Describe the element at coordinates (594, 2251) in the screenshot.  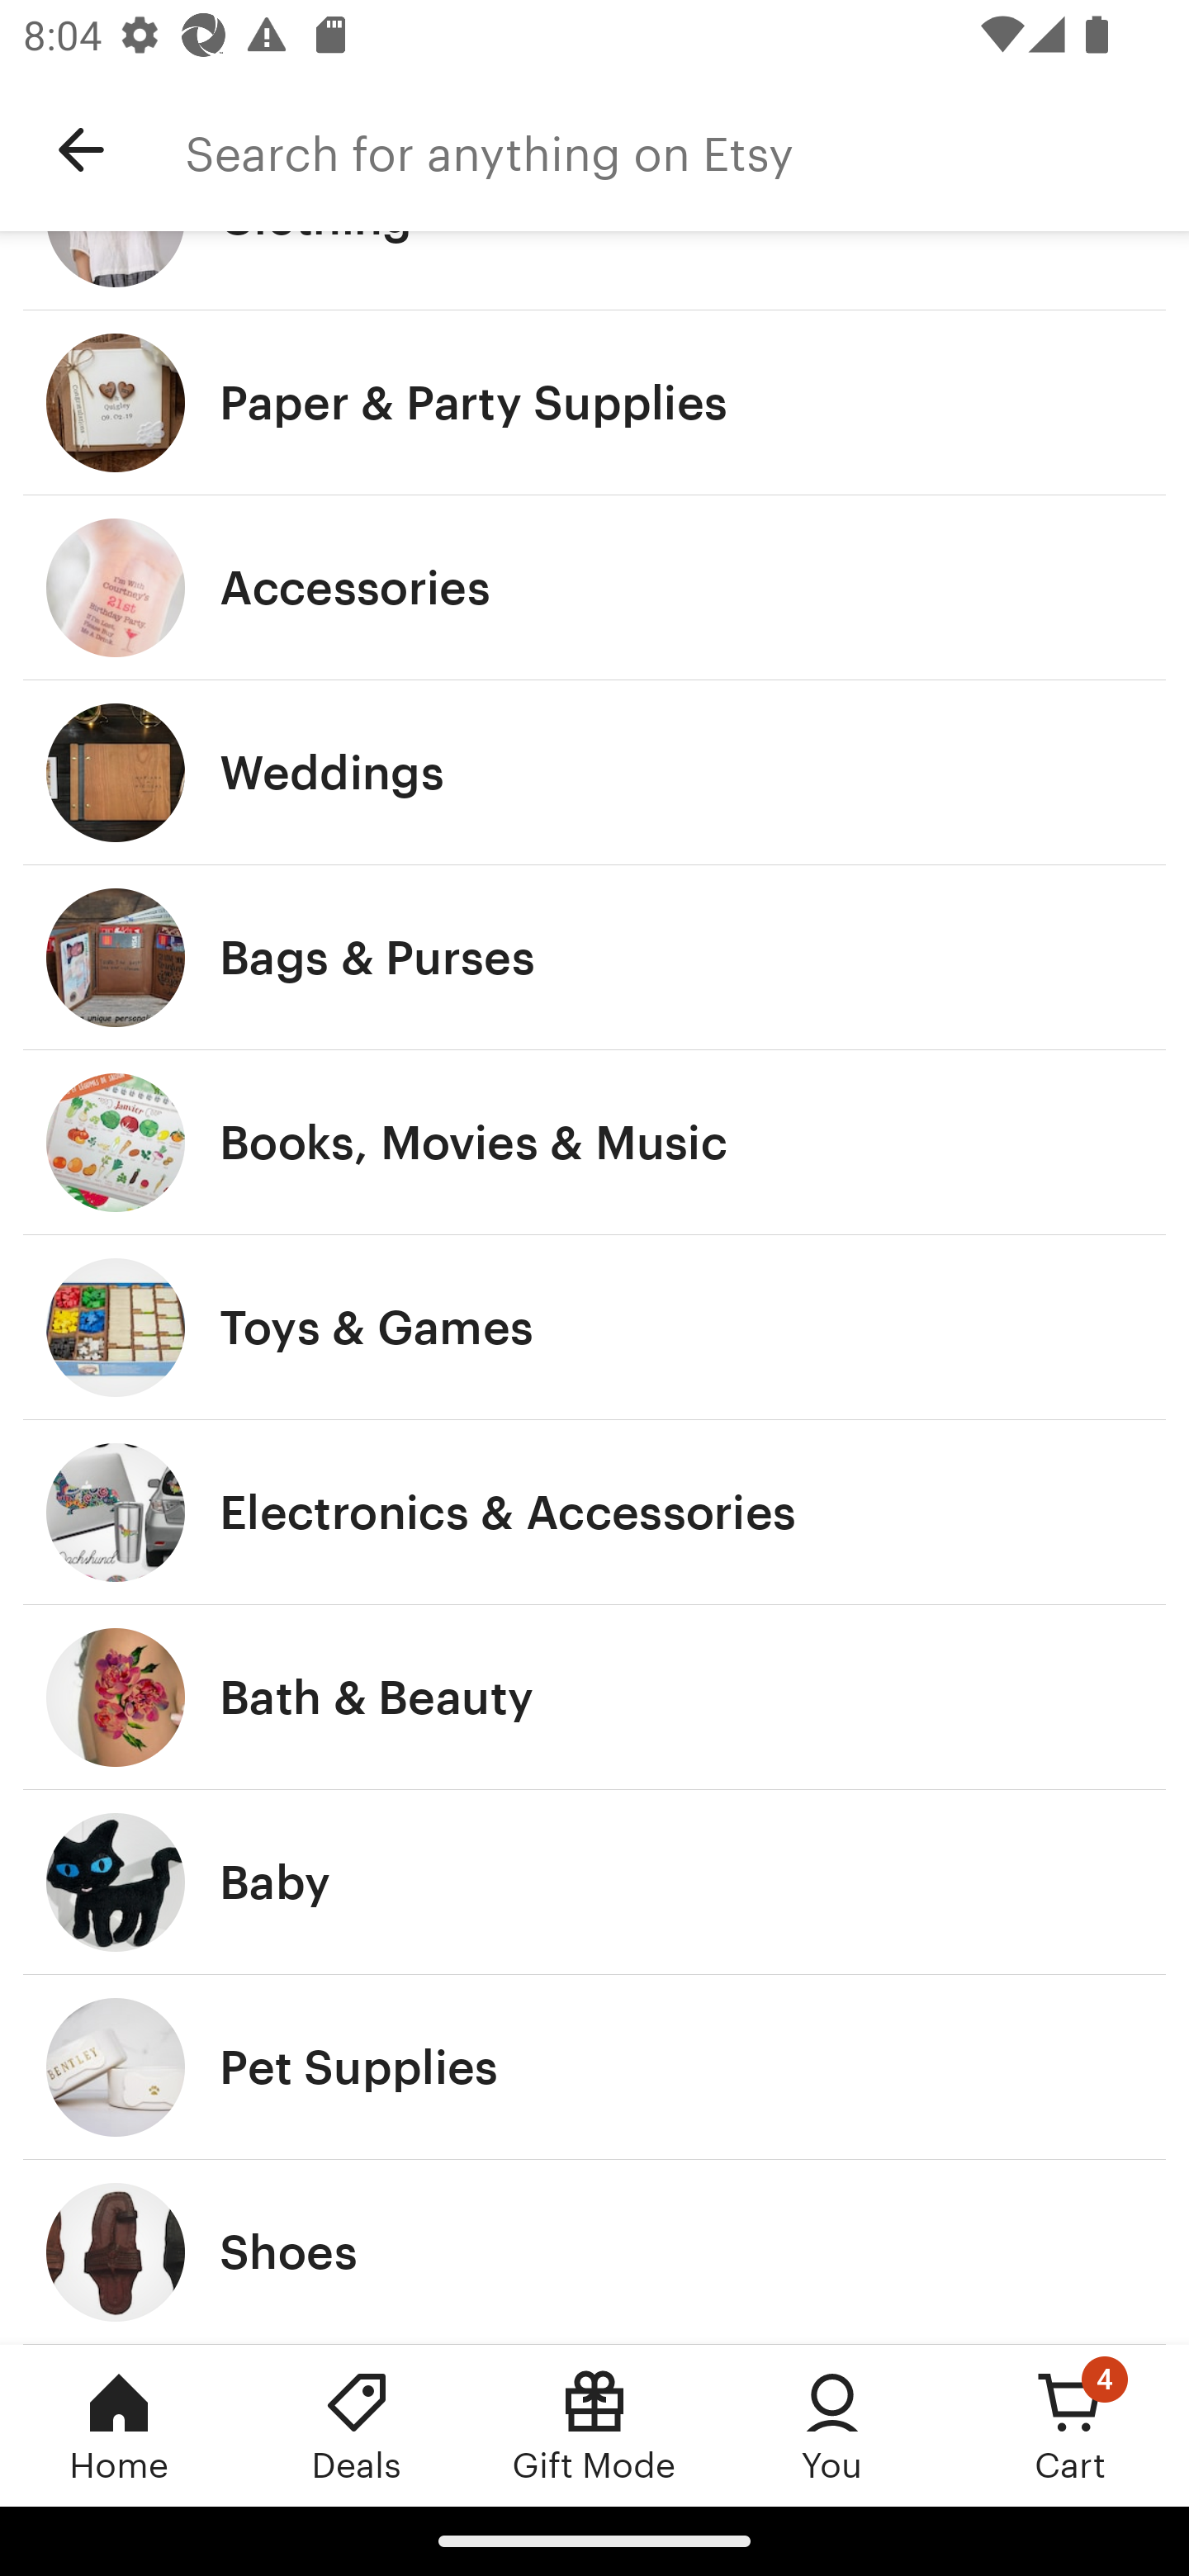
I see `Shoes` at that location.